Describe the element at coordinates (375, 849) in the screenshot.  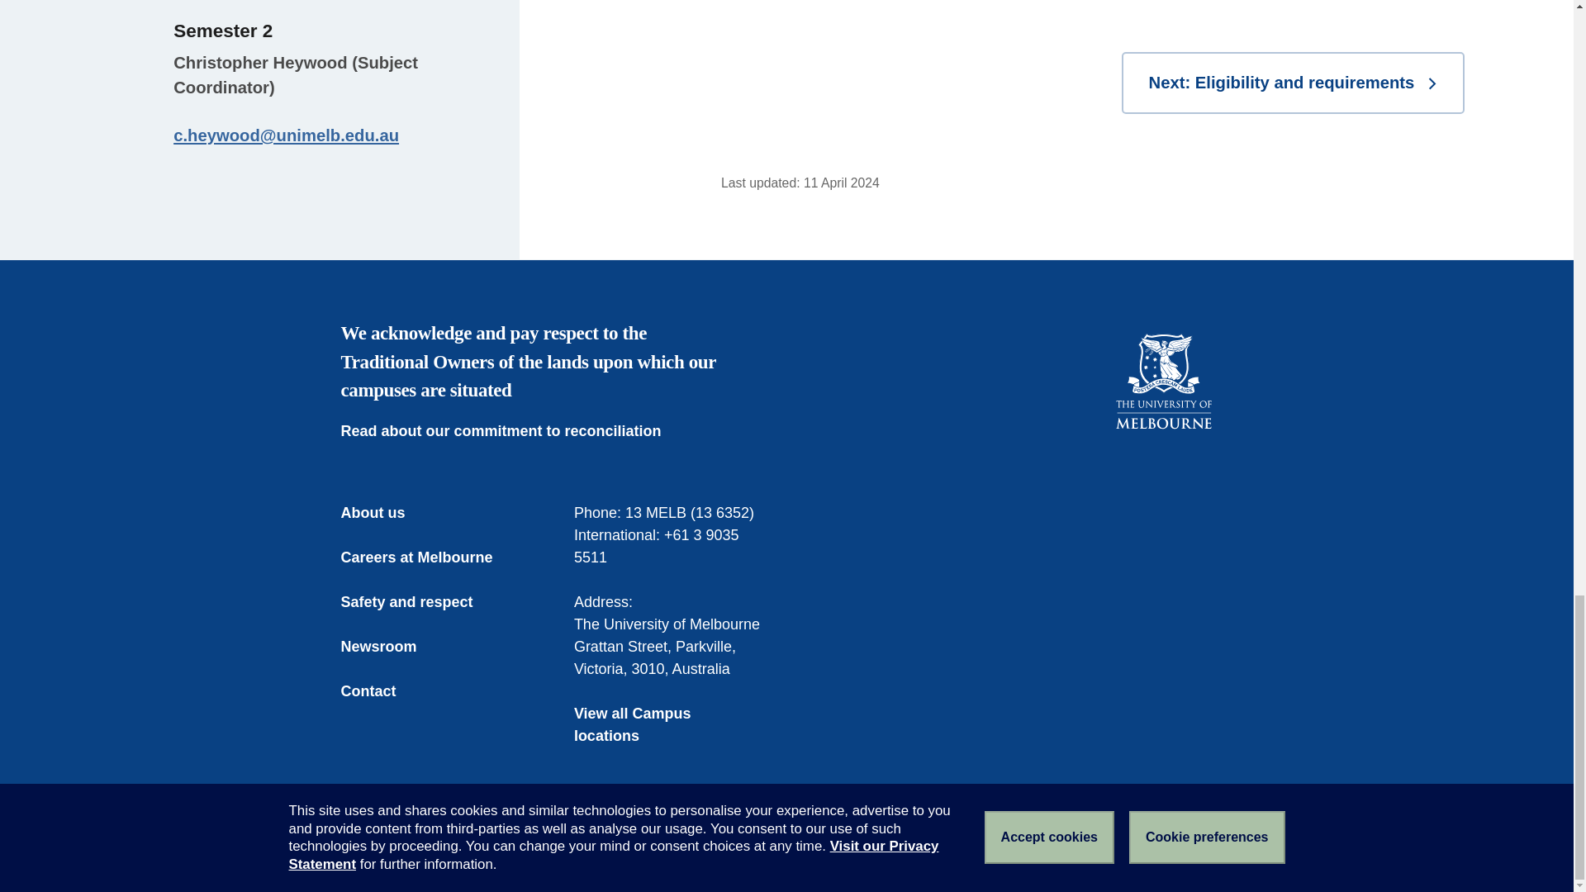
I see `Emergency` at that location.